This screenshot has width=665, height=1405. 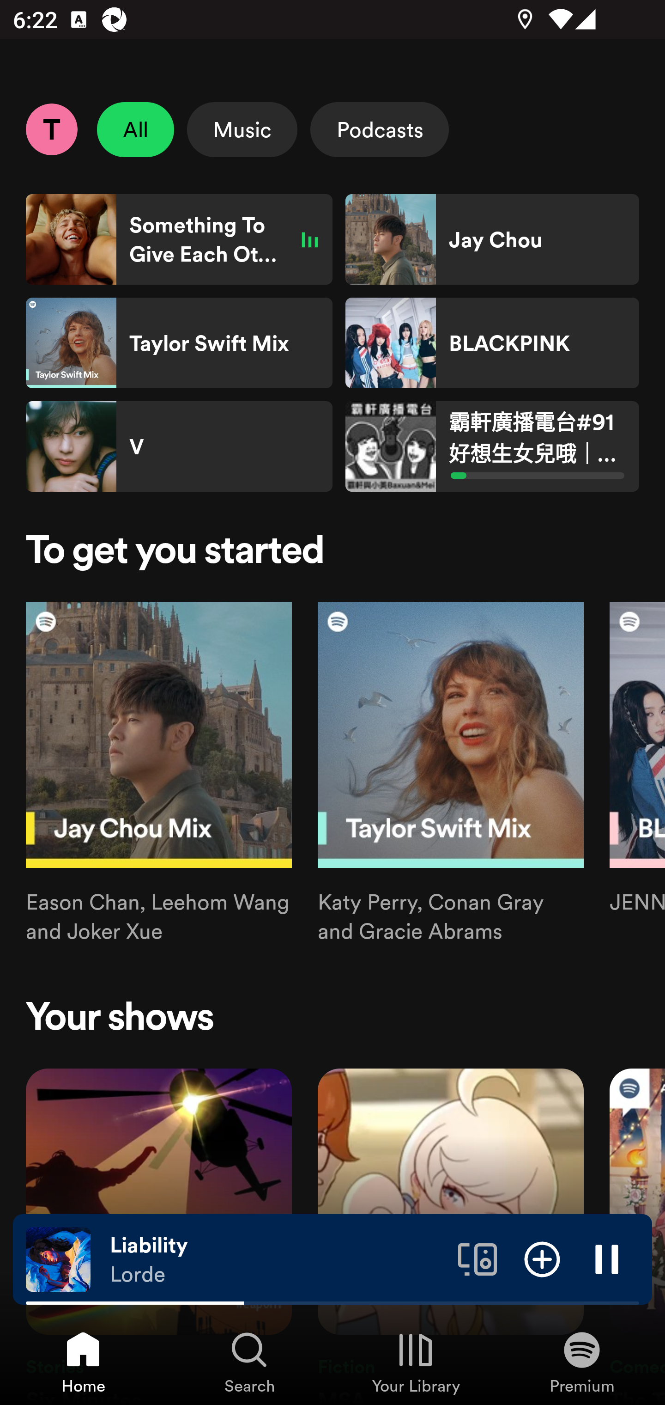 What do you see at coordinates (242, 129) in the screenshot?
I see `Music Select Music` at bounding box center [242, 129].